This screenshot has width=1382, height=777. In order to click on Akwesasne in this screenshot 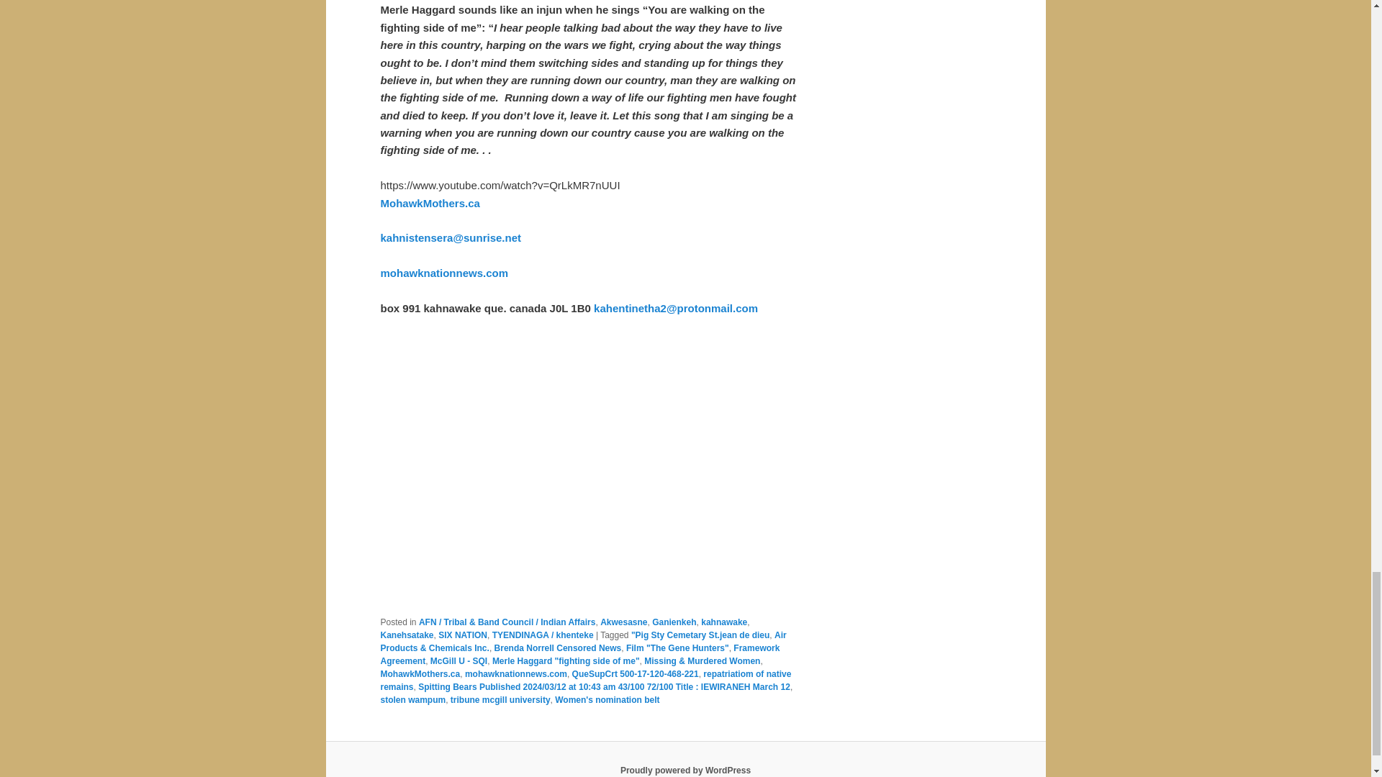, I will do `click(623, 622)`.